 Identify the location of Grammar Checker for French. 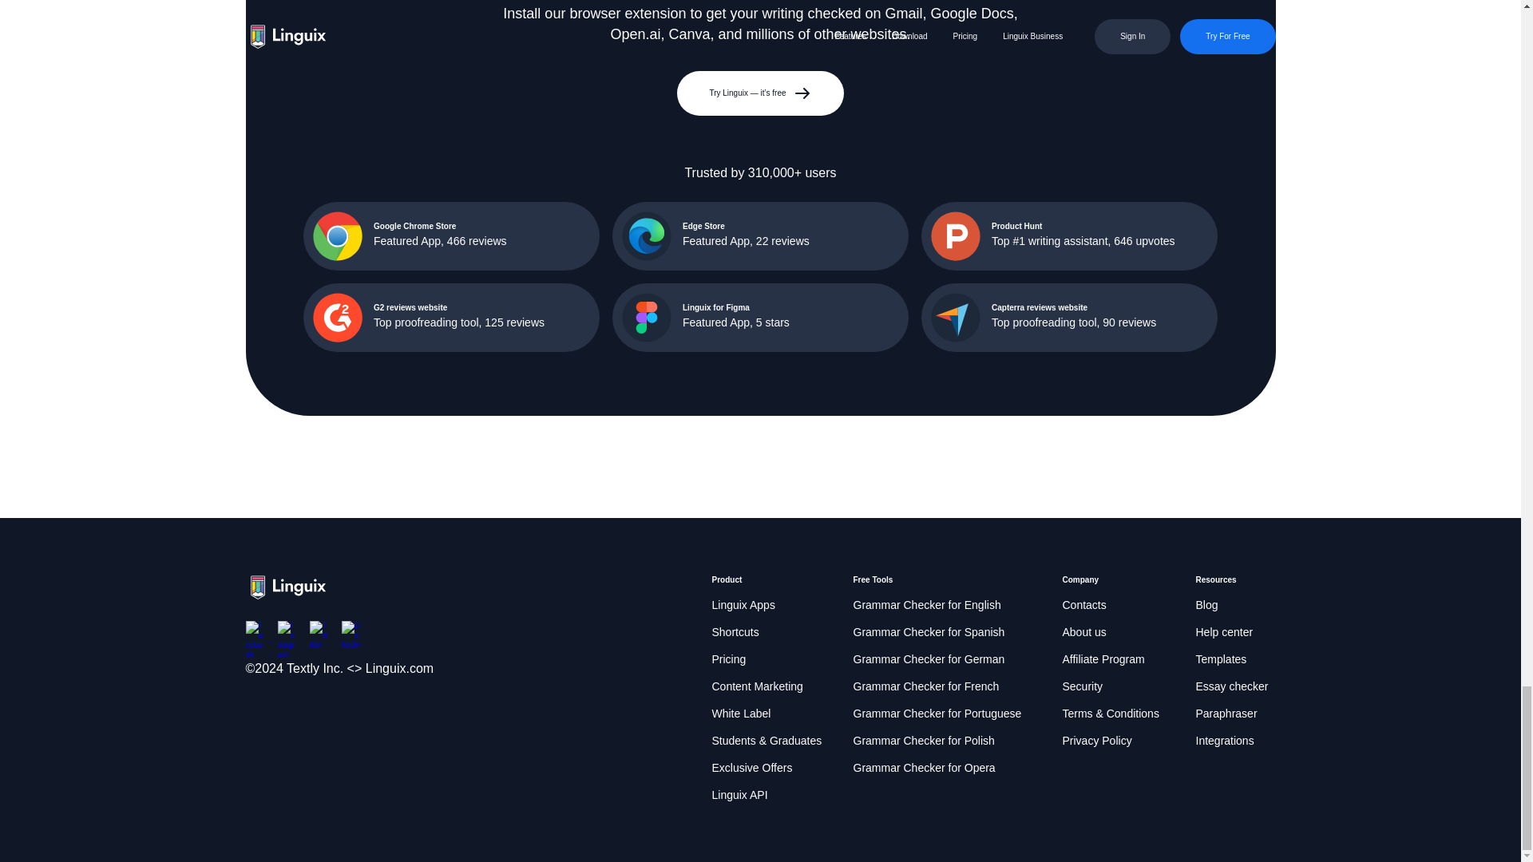
(925, 686).